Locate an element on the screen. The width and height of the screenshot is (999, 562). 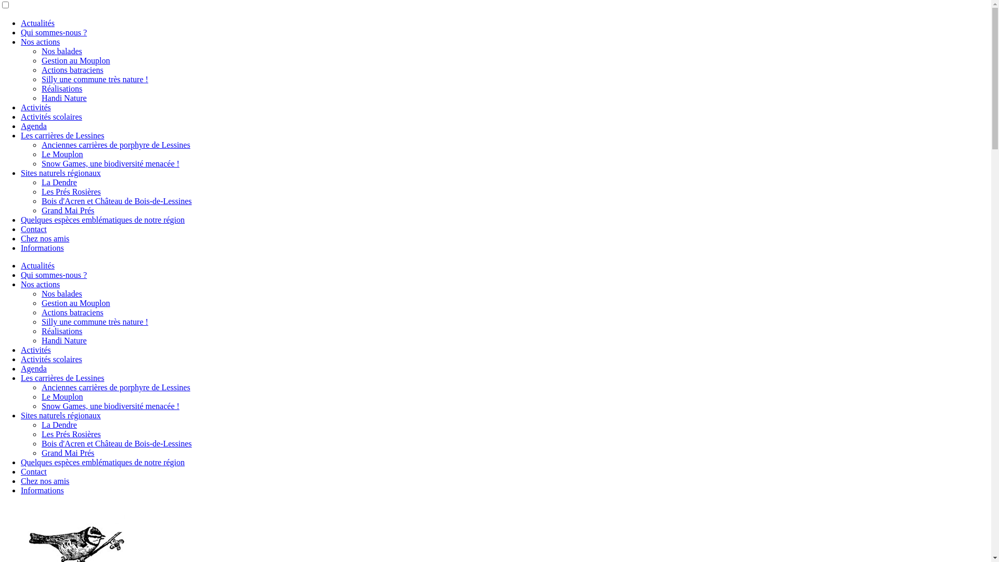
Informations is located at coordinates (42, 490).